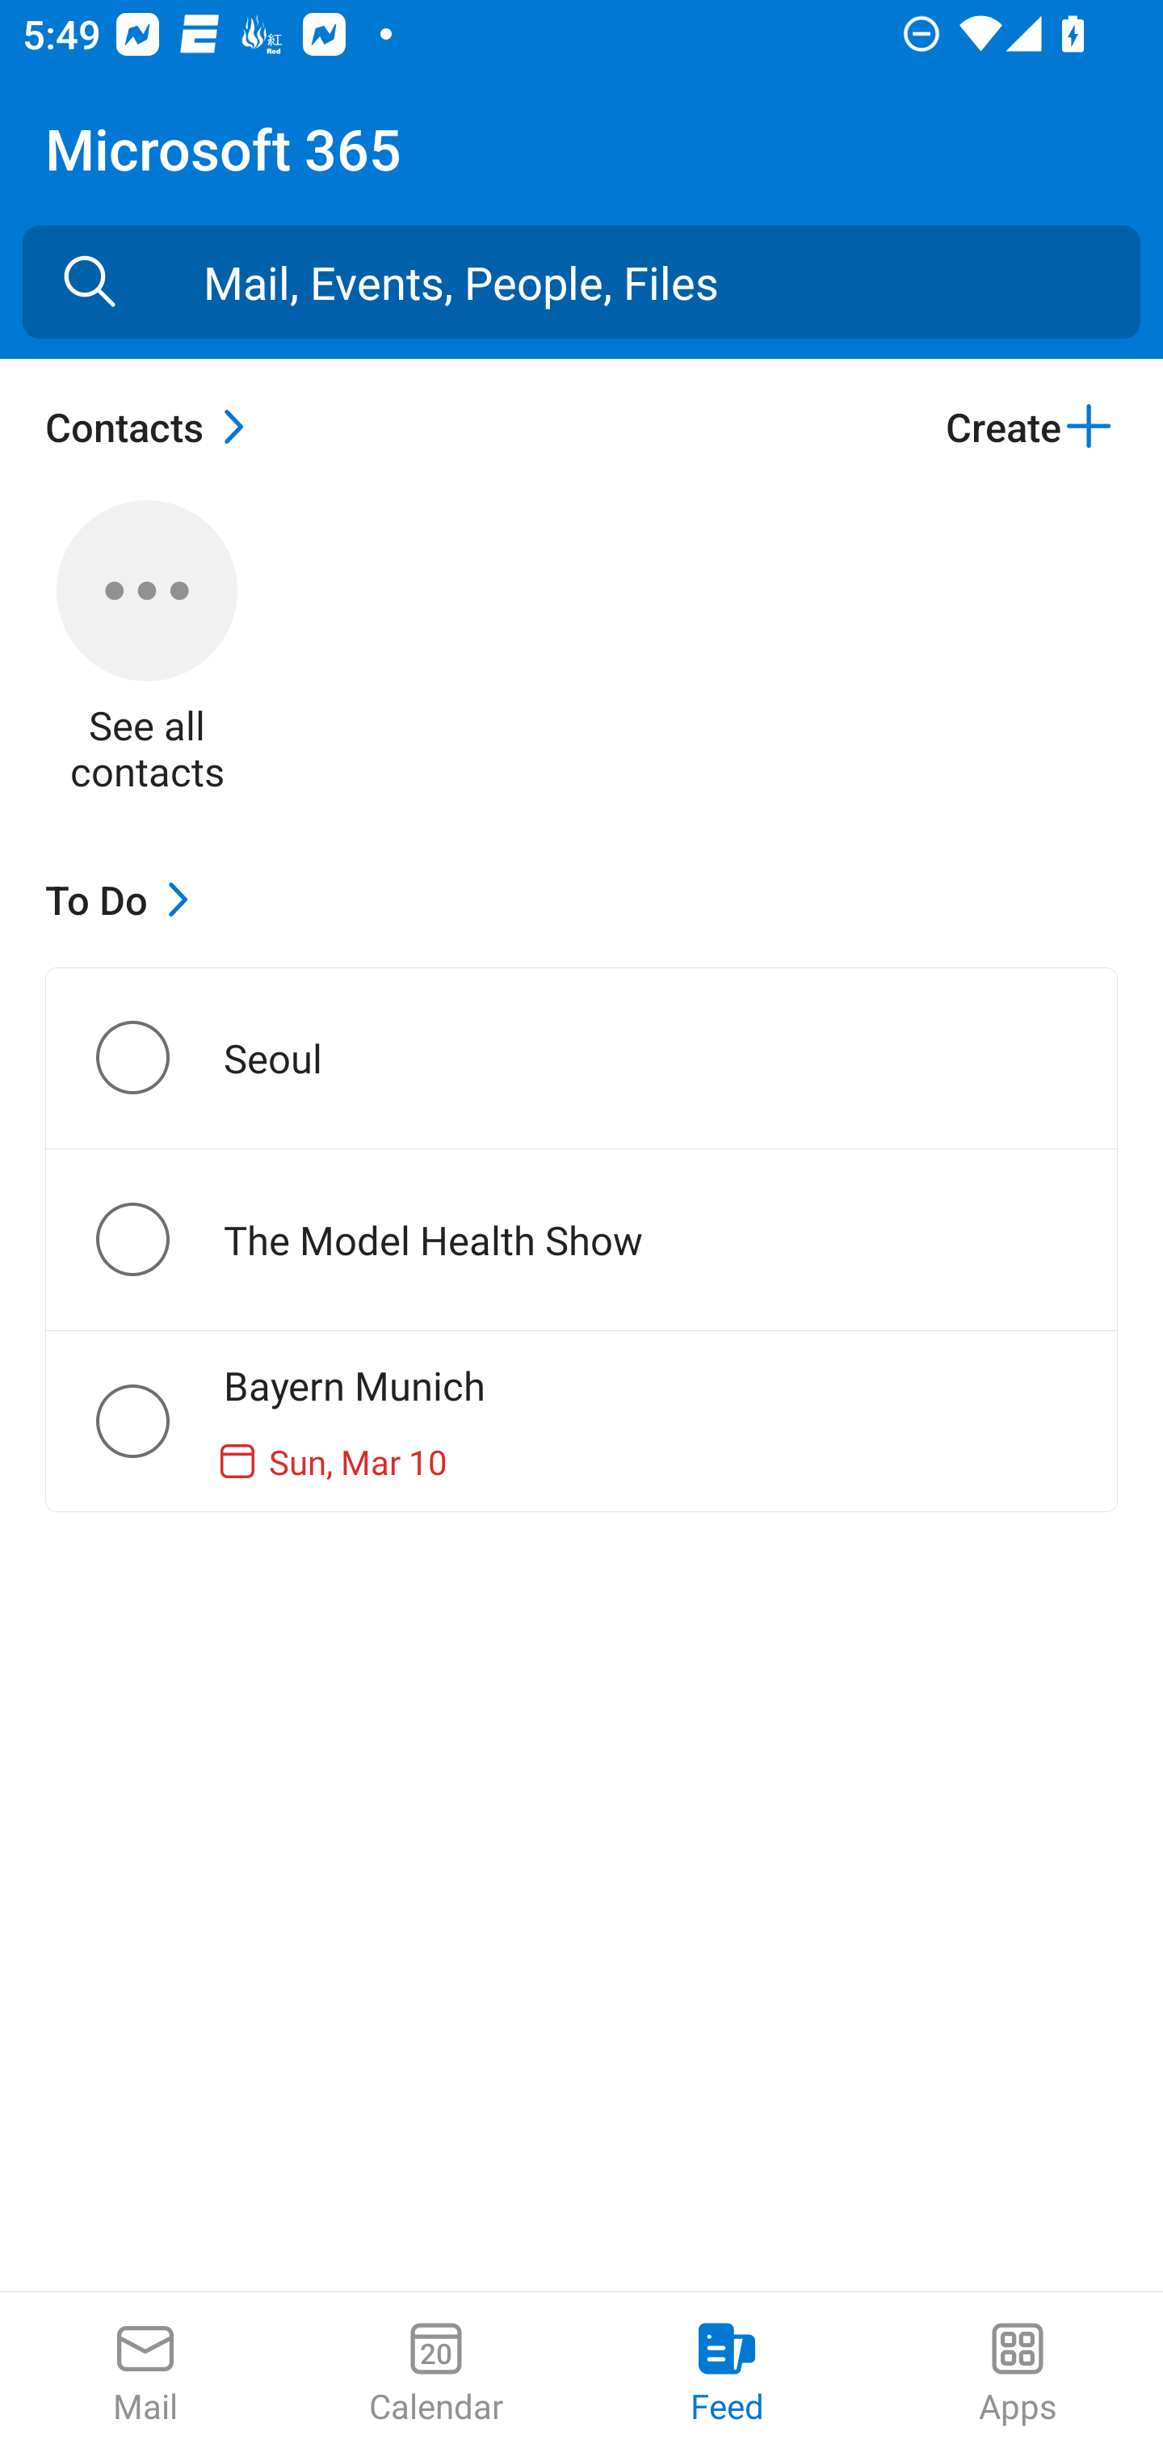 The image size is (1163, 2457). What do you see at coordinates (147, 650) in the screenshot?
I see `See all contacts` at bounding box center [147, 650].